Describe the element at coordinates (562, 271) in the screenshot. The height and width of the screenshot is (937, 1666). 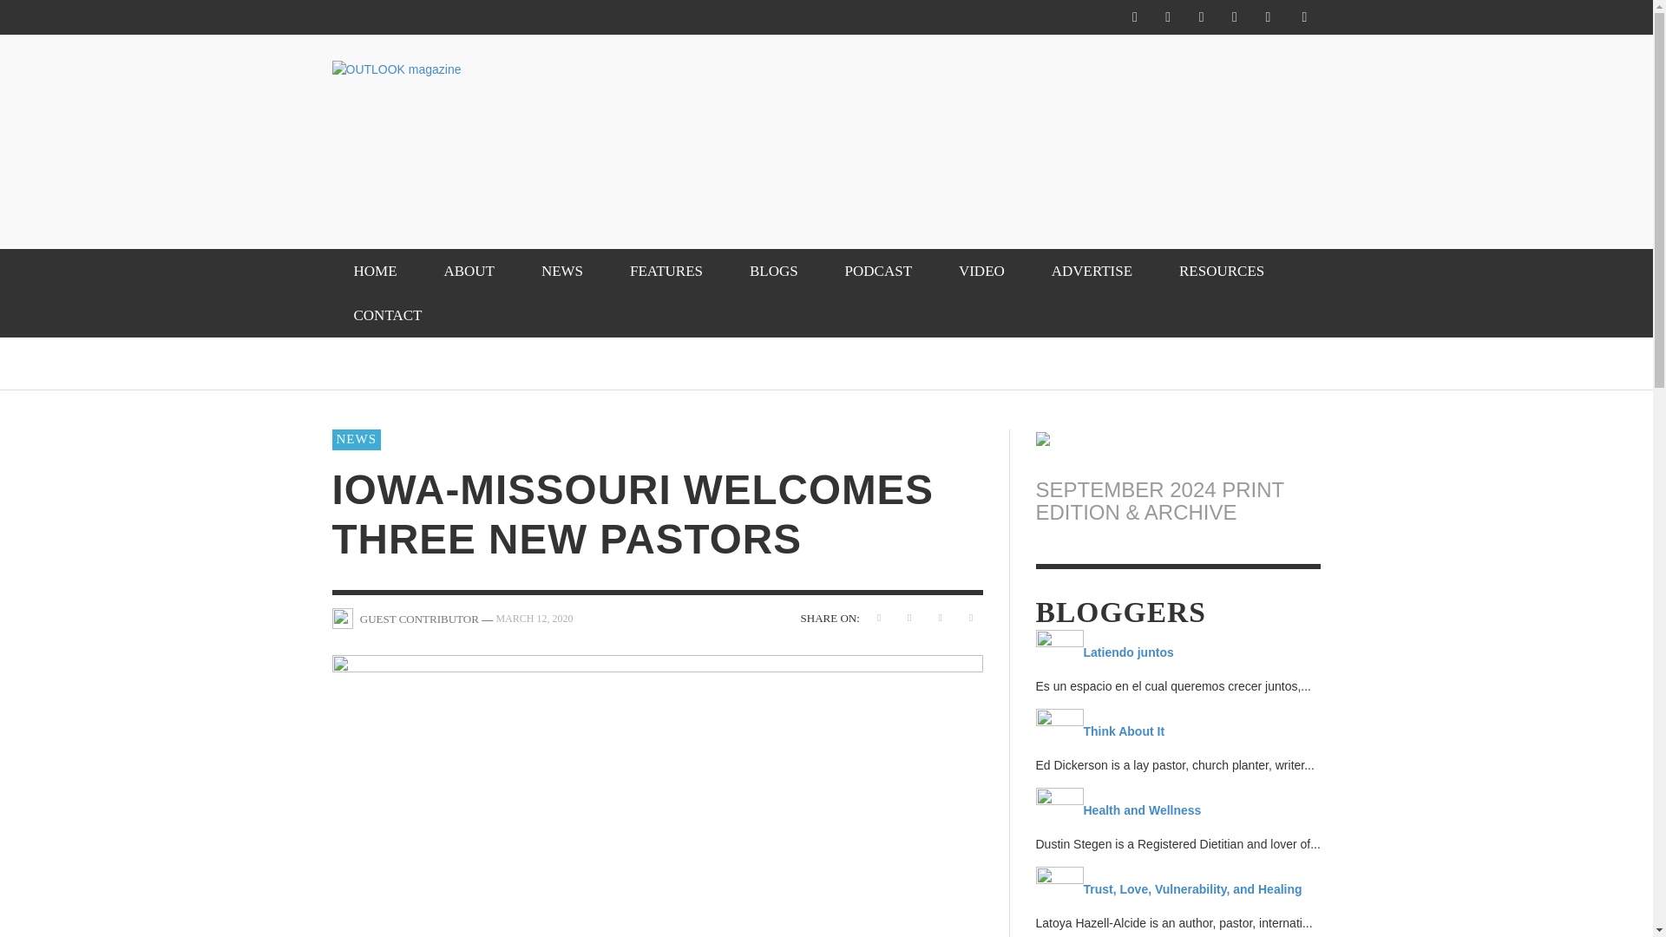
I see `NEWS` at that location.